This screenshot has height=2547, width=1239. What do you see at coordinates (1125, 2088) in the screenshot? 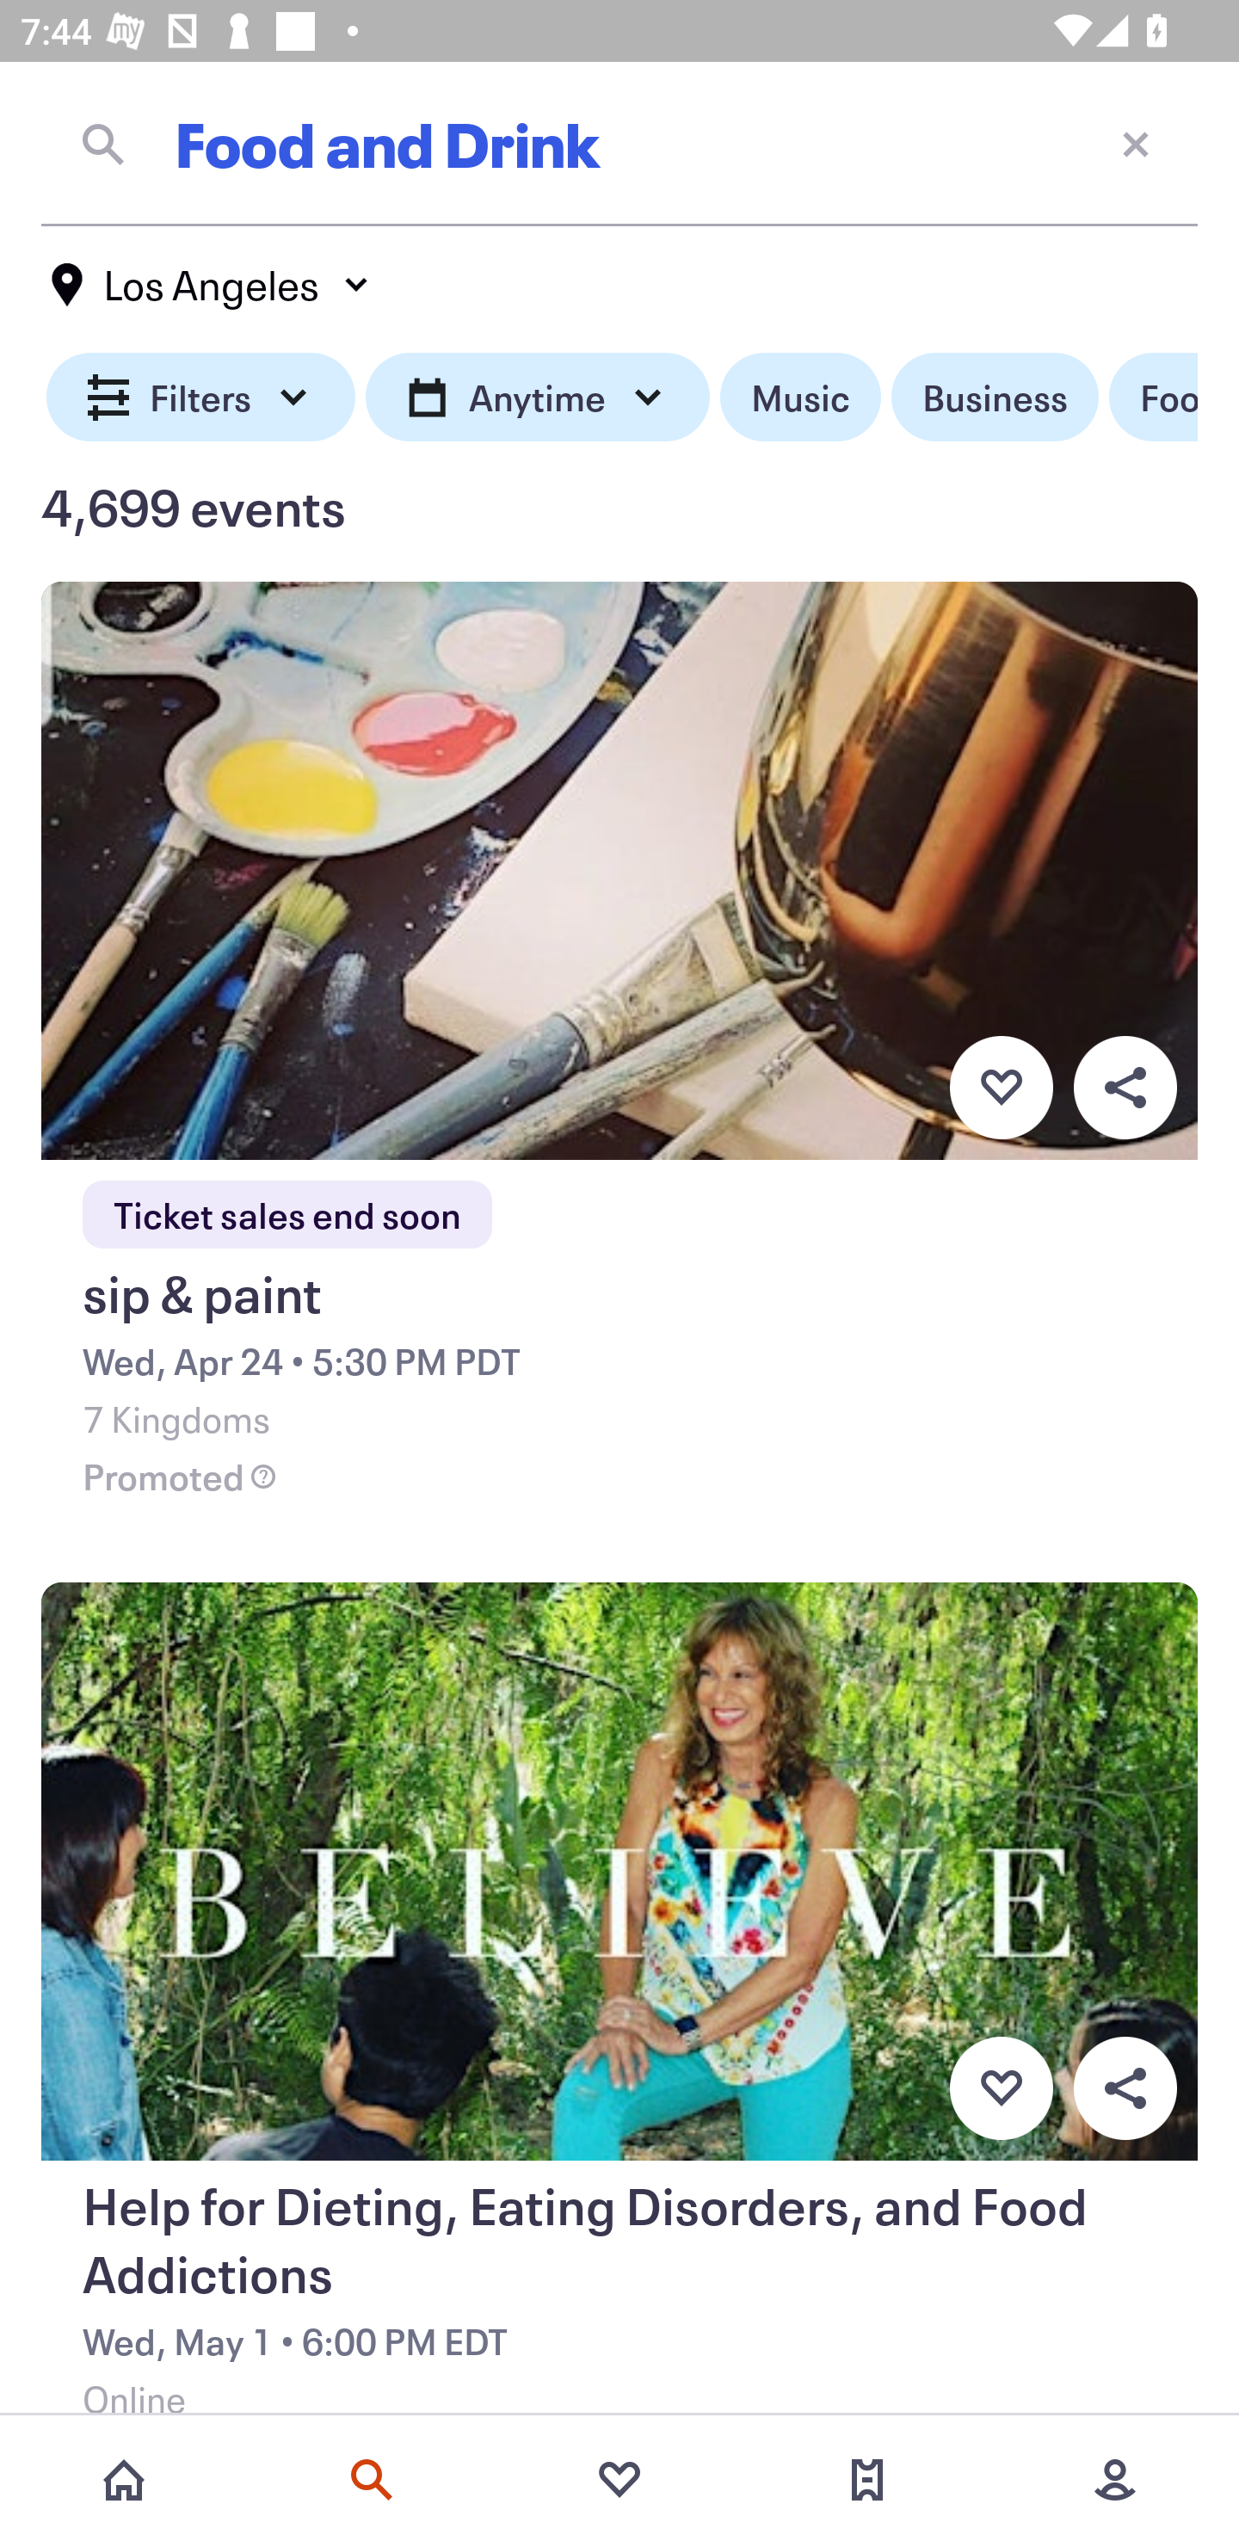
I see `Overflow menu button` at bounding box center [1125, 2088].